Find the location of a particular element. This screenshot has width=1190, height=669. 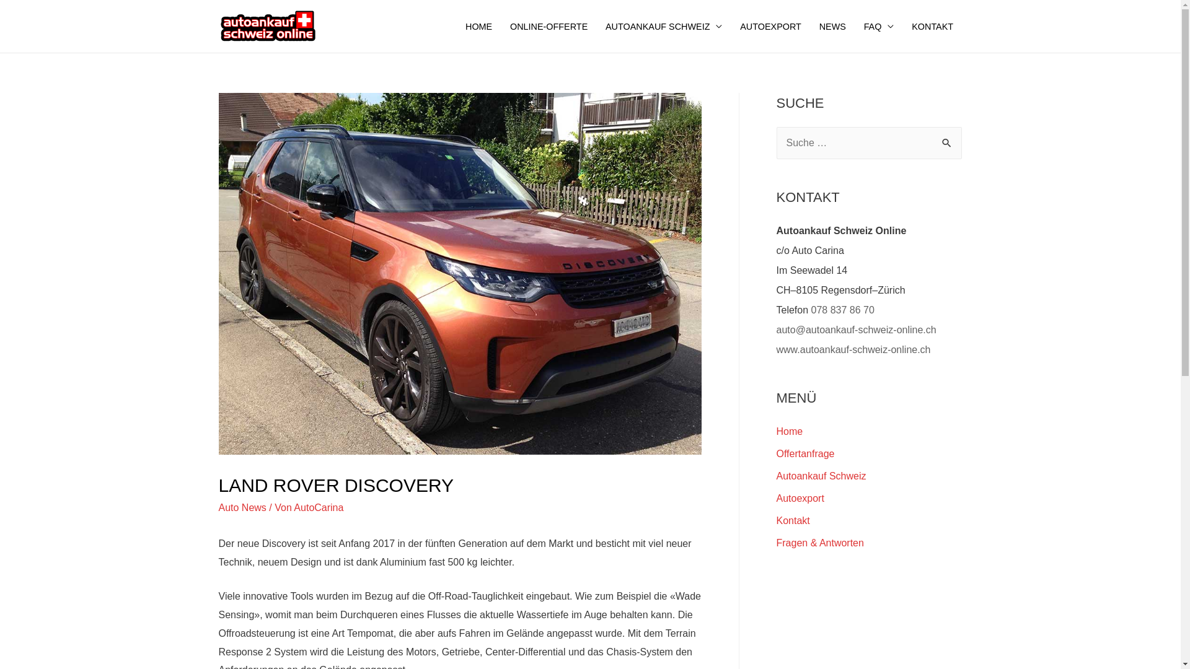

www.autoankauf-schweiz-online.ch is located at coordinates (853, 349).